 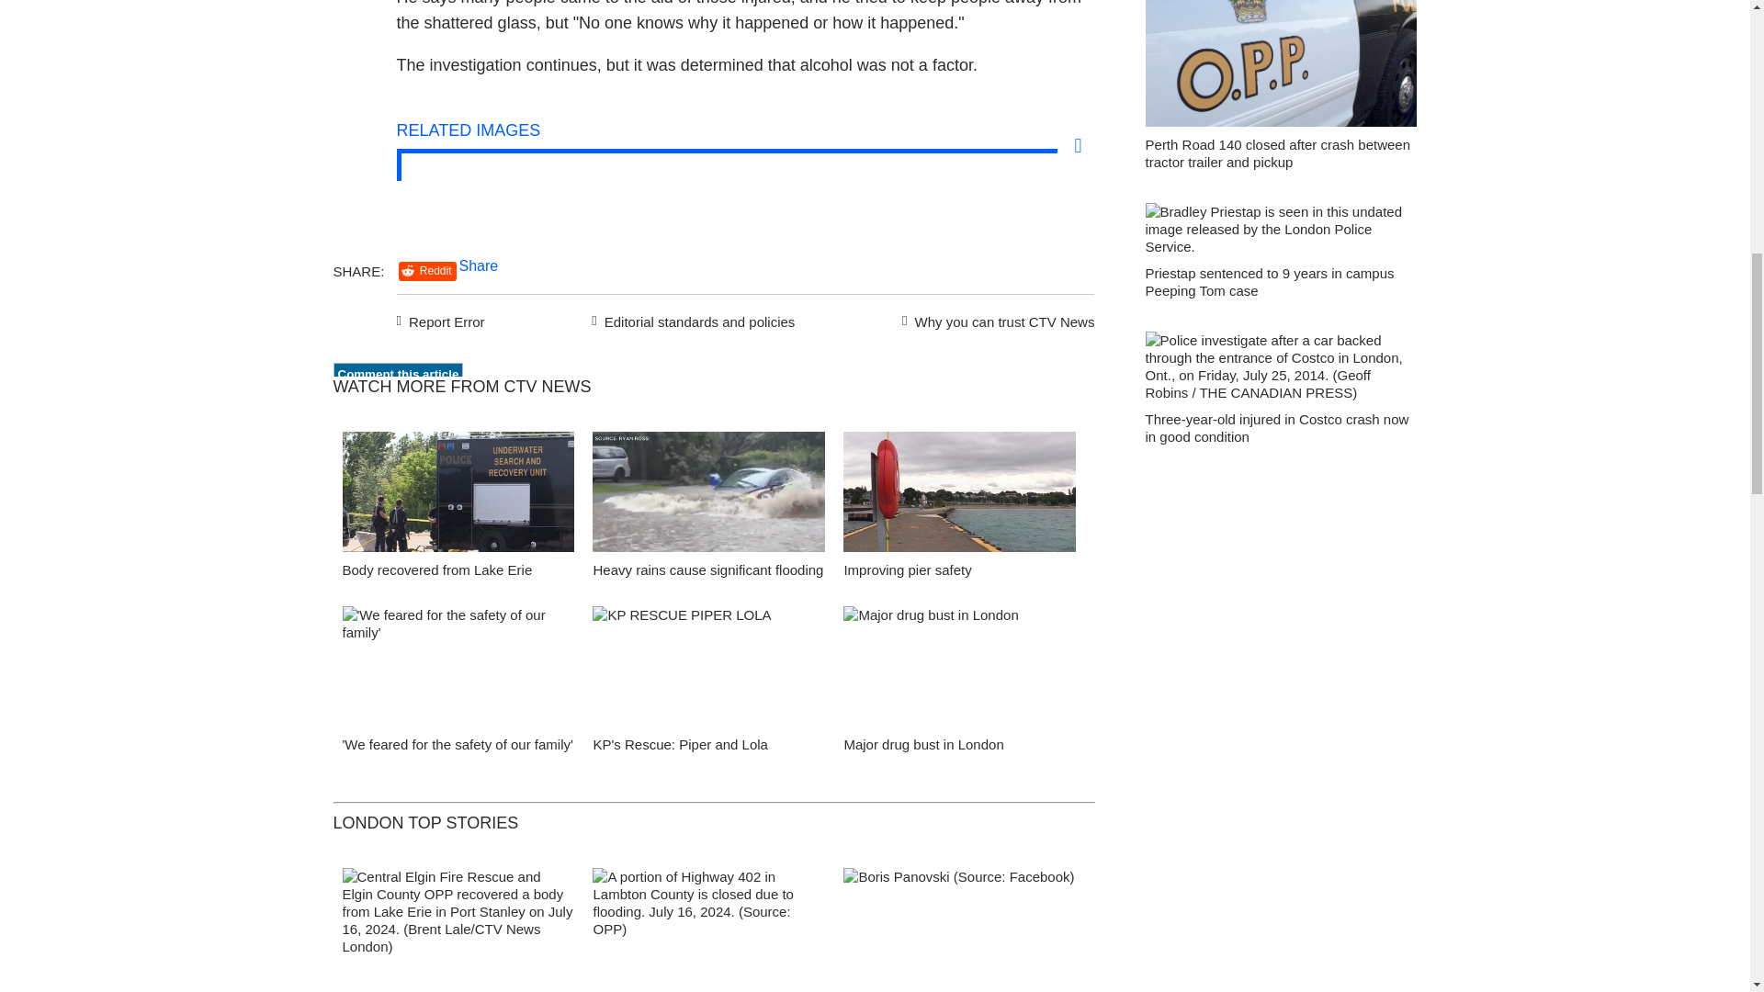 What do you see at coordinates (709, 496) in the screenshot?
I see `Heavy rains cause significant flooding` at bounding box center [709, 496].